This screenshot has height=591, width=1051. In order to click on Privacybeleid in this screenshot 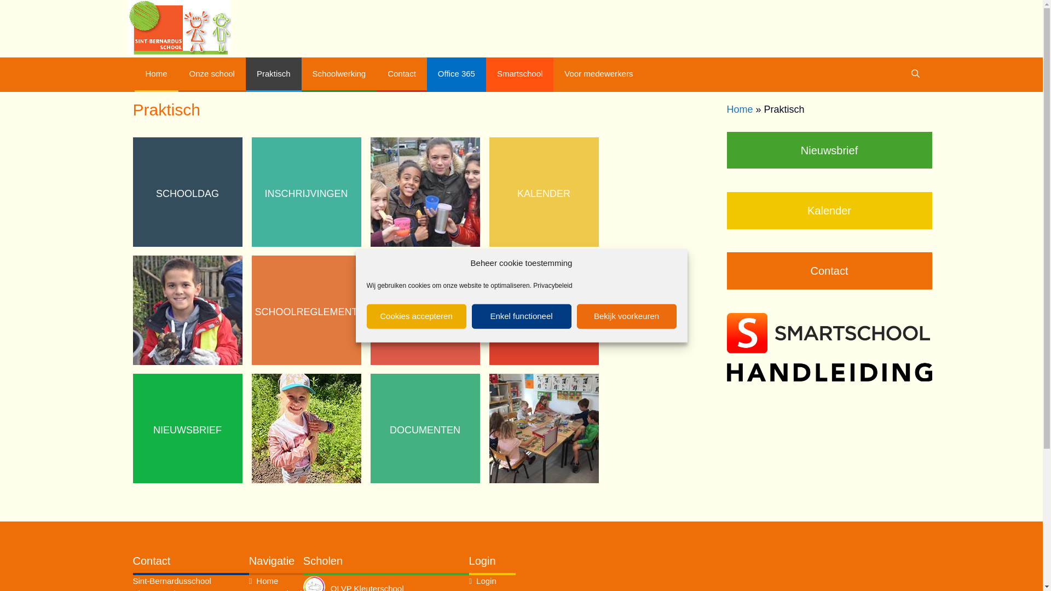, I will do `click(553, 285)`.